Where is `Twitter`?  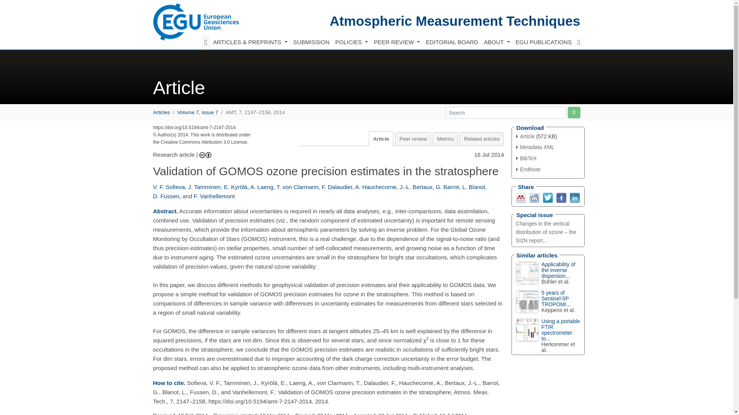 Twitter is located at coordinates (547, 197).